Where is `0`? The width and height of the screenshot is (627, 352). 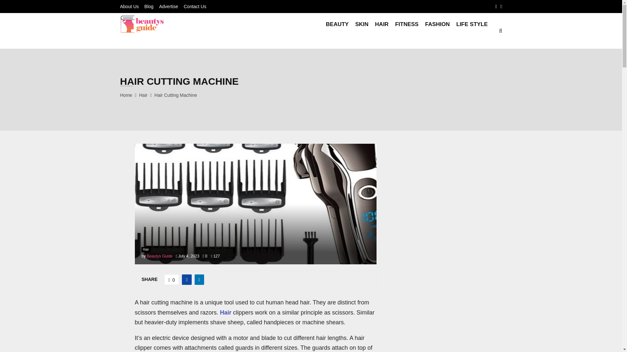 0 is located at coordinates (204, 256).